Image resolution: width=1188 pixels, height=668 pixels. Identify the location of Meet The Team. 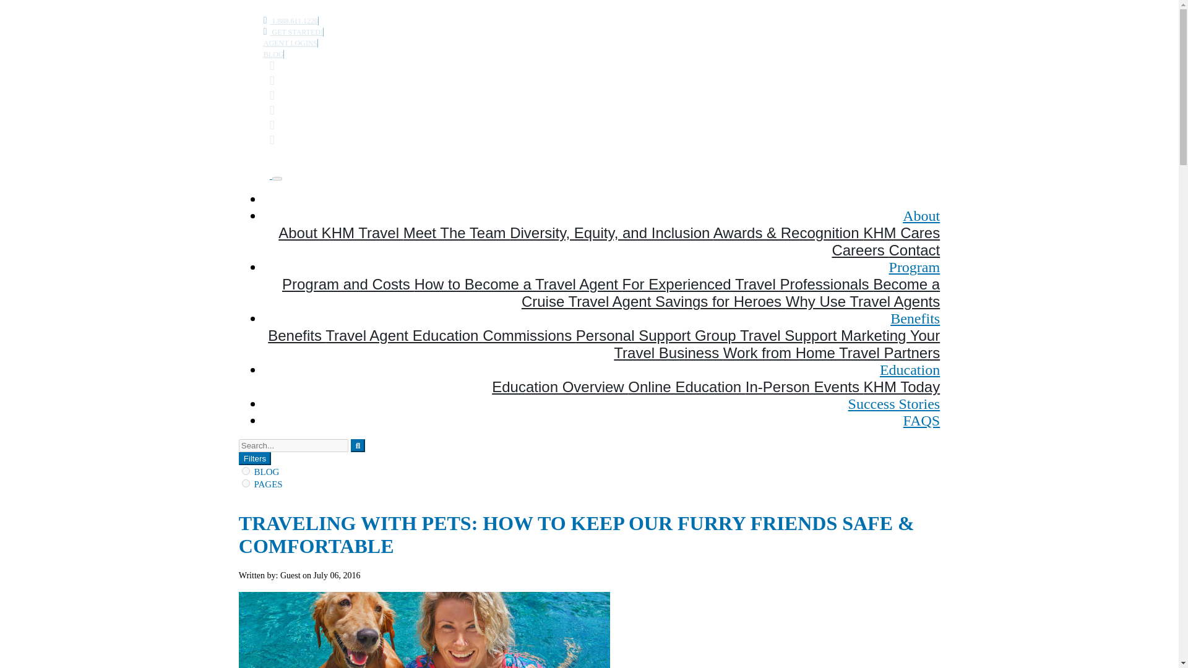
(457, 233).